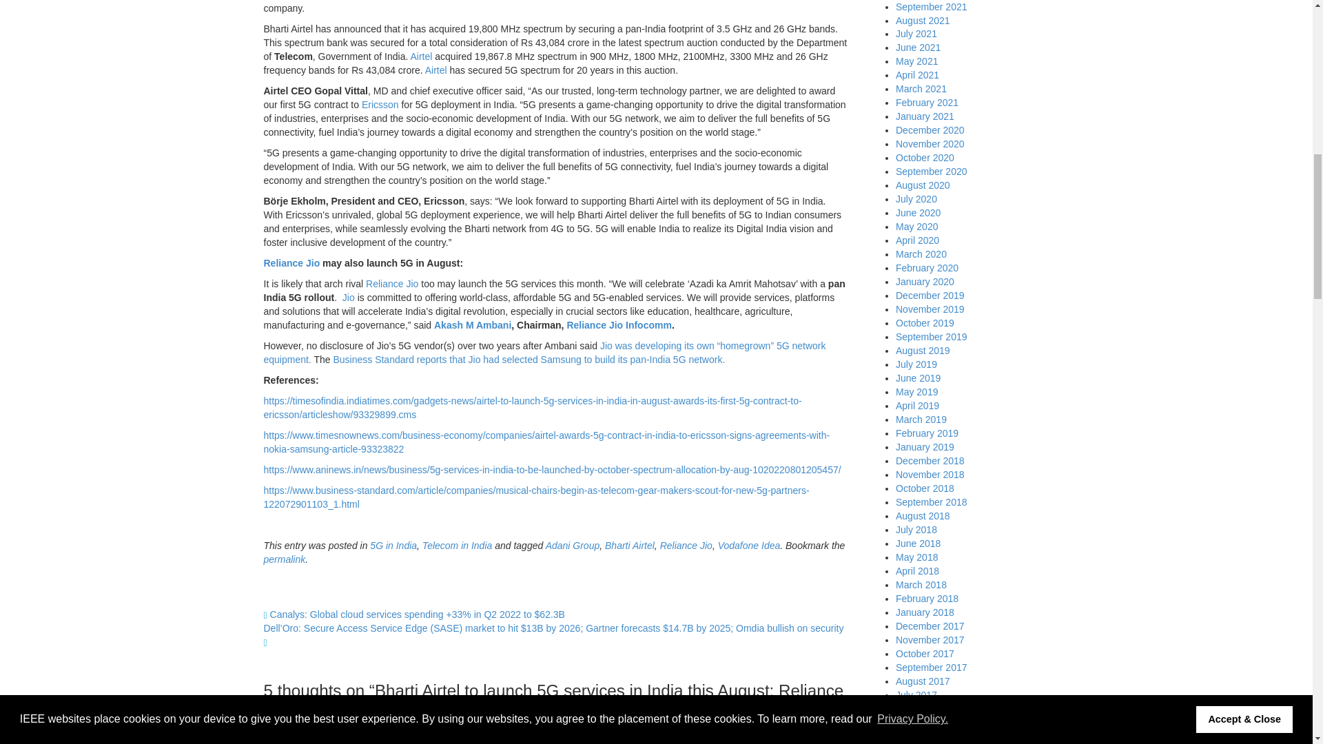 This screenshot has height=744, width=1323. Describe the element at coordinates (421, 56) in the screenshot. I see `Airtel` at that location.